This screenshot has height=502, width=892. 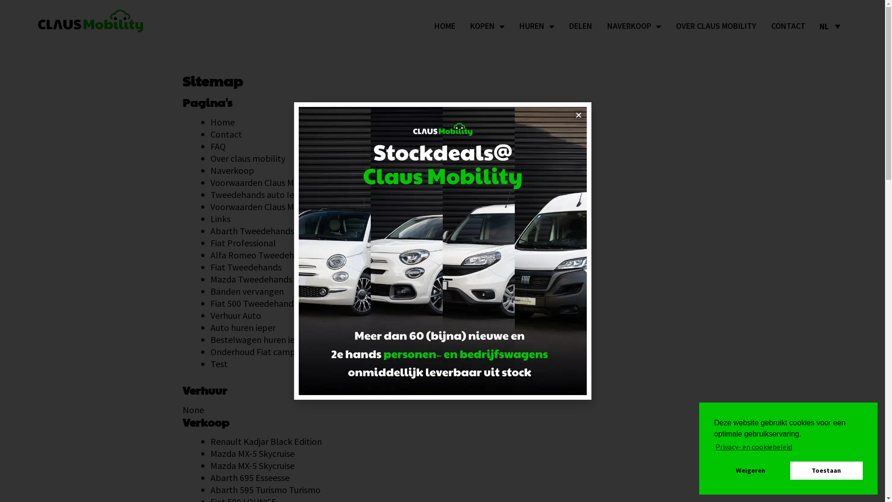 I want to click on OVER CLAUS MOBILITY, so click(x=716, y=26).